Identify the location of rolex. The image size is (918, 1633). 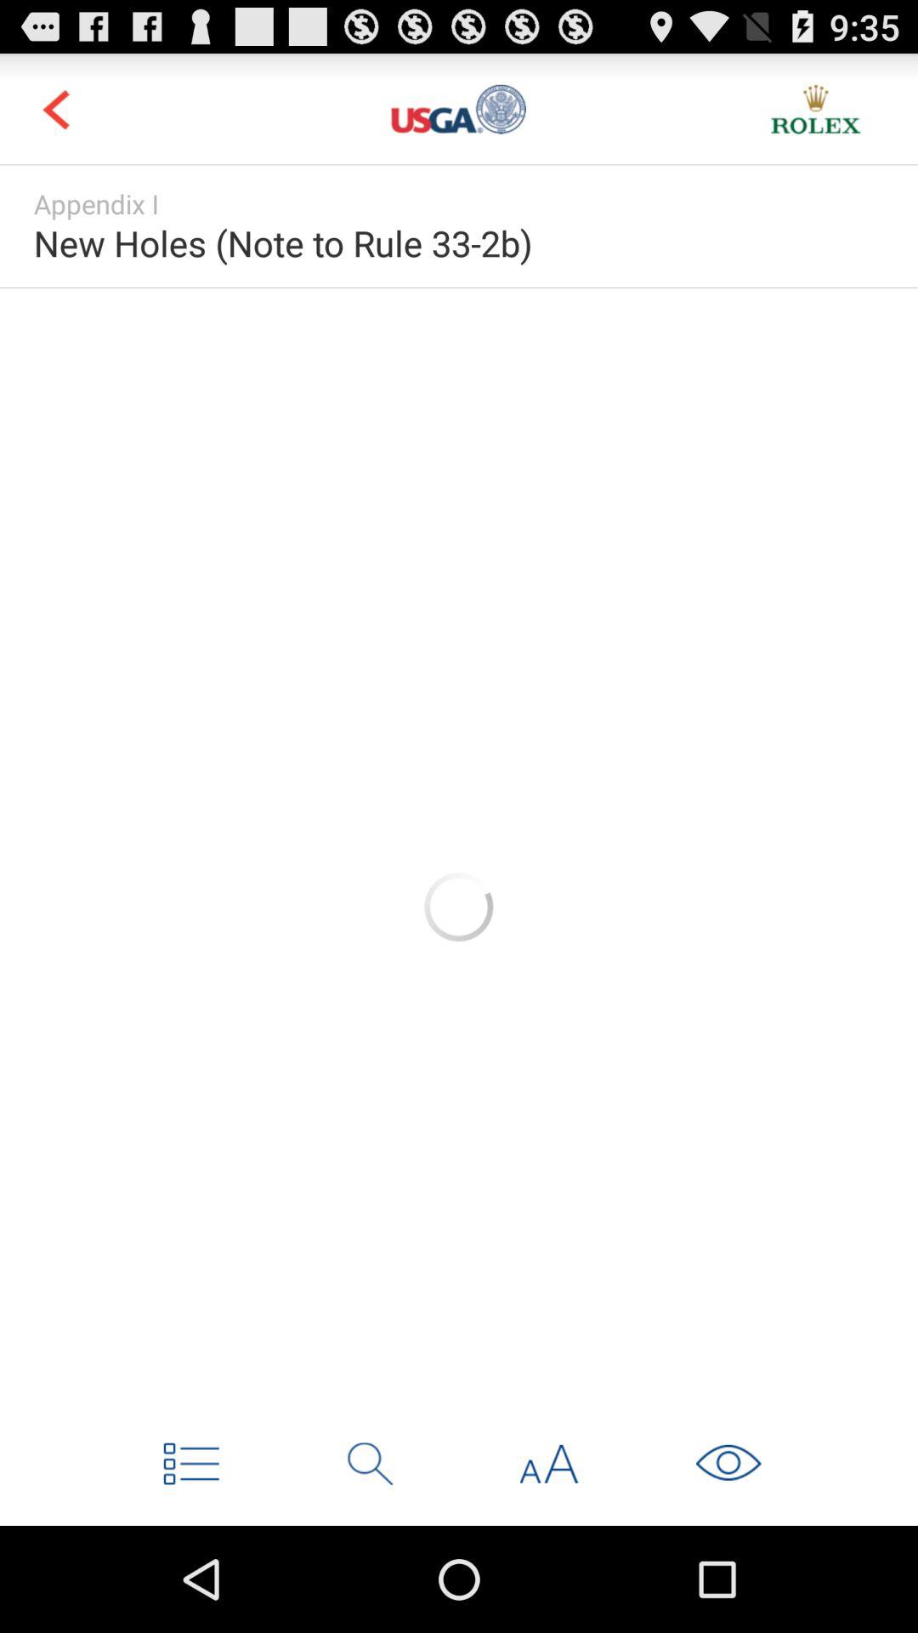
(816, 109).